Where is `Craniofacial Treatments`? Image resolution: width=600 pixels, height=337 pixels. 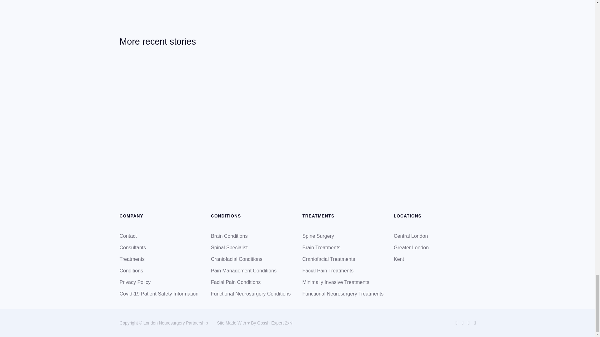
Craniofacial Treatments is located at coordinates (329, 259).